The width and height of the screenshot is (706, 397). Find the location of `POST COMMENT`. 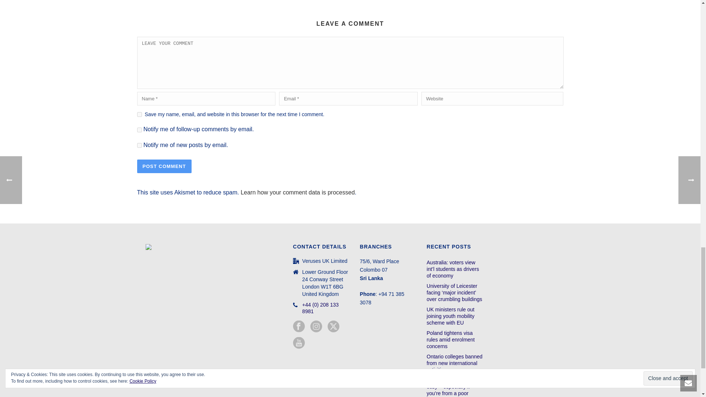

POST COMMENT is located at coordinates (164, 166).